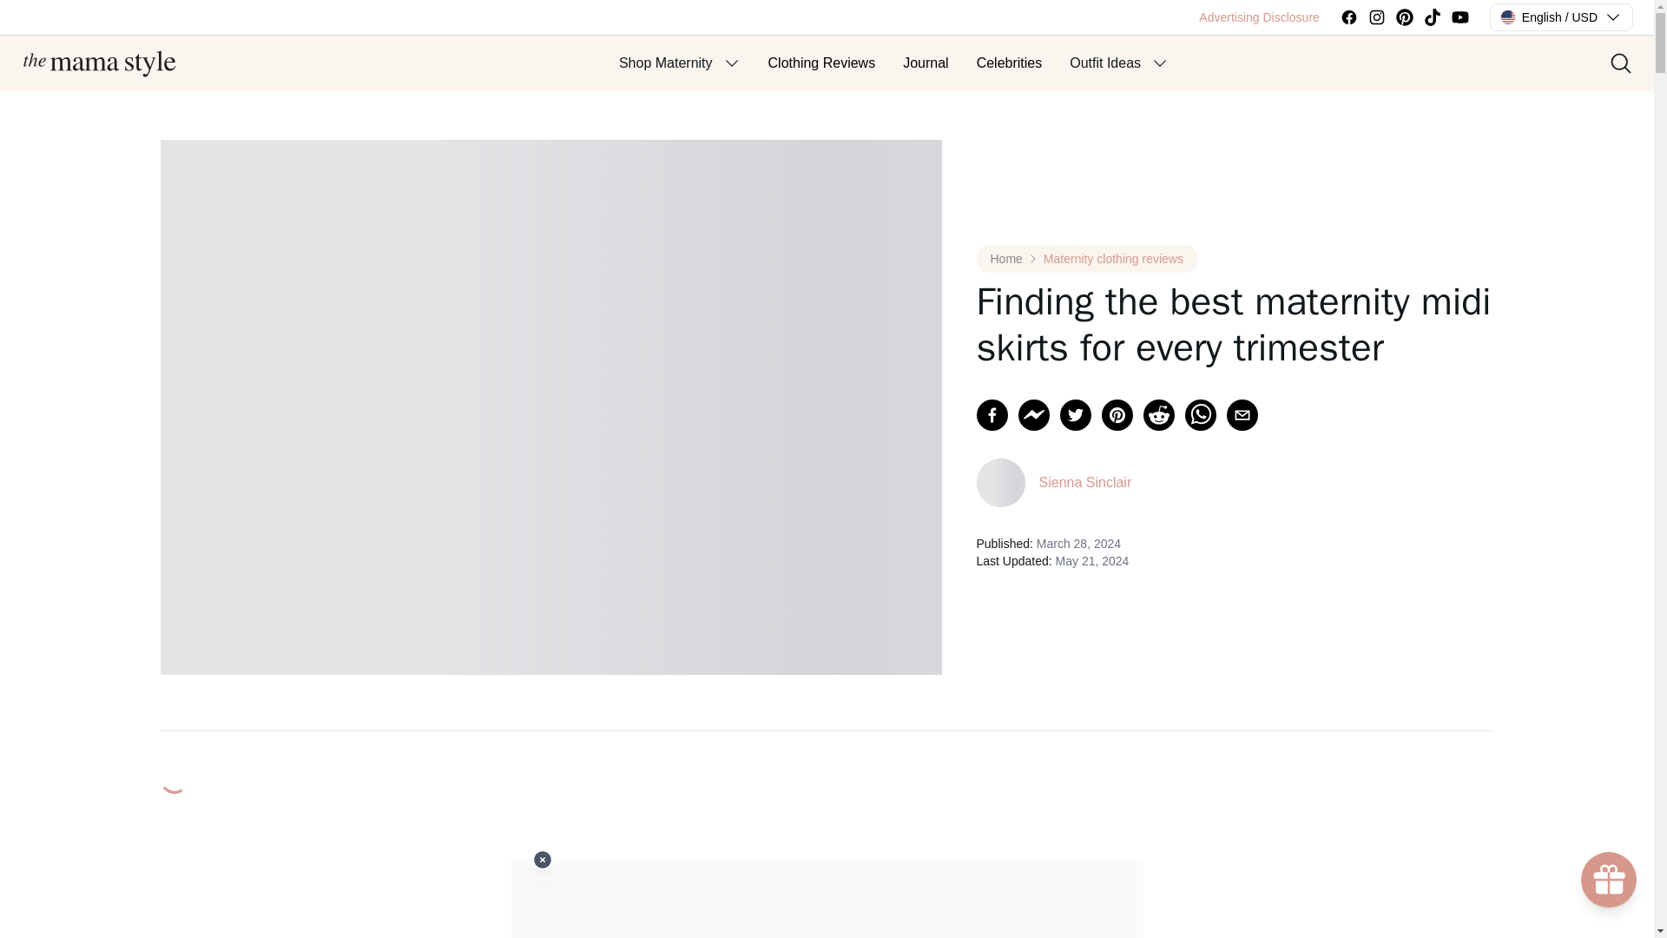  What do you see at coordinates (926, 63) in the screenshot?
I see `Journal` at bounding box center [926, 63].